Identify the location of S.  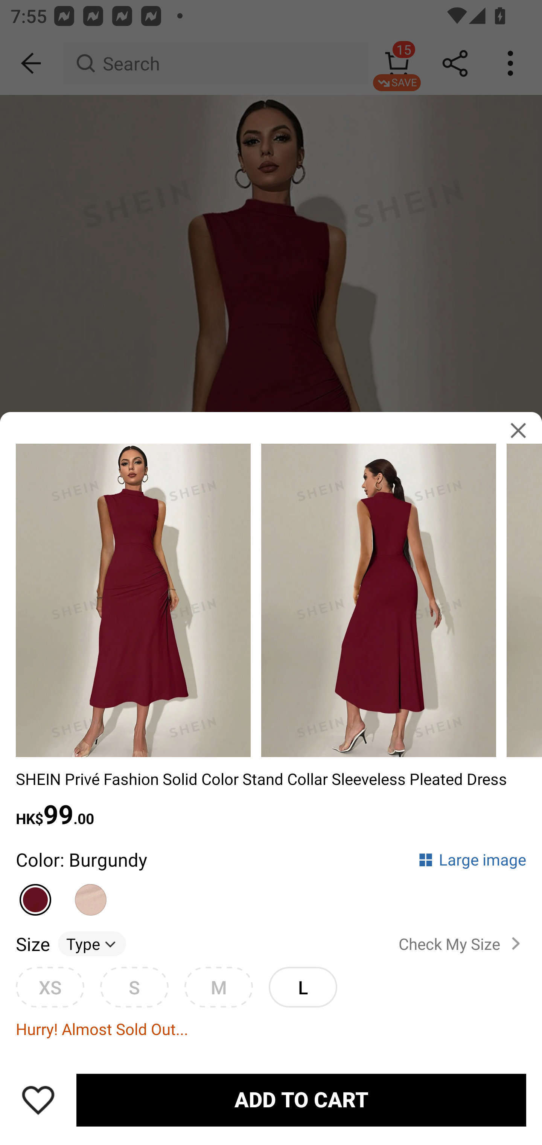
(134, 987).